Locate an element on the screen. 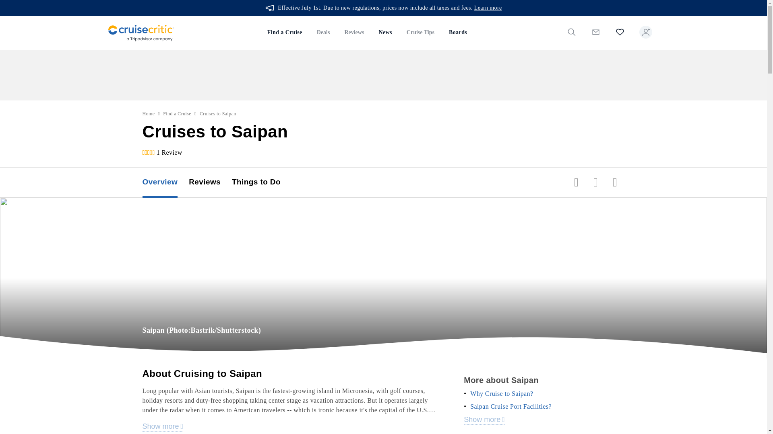  Find a Cruise is located at coordinates (177, 113).